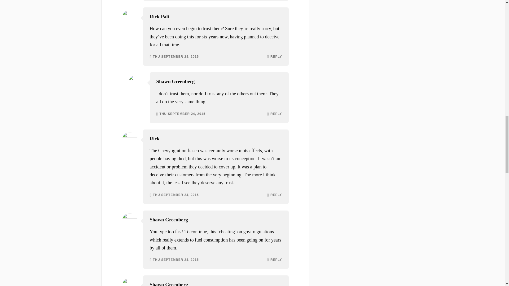 Image resolution: width=509 pixels, height=286 pixels. Describe the element at coordinates (175, 195) in the screenshot. I see `THU SEPTEMBER 24, 2015` at that location.